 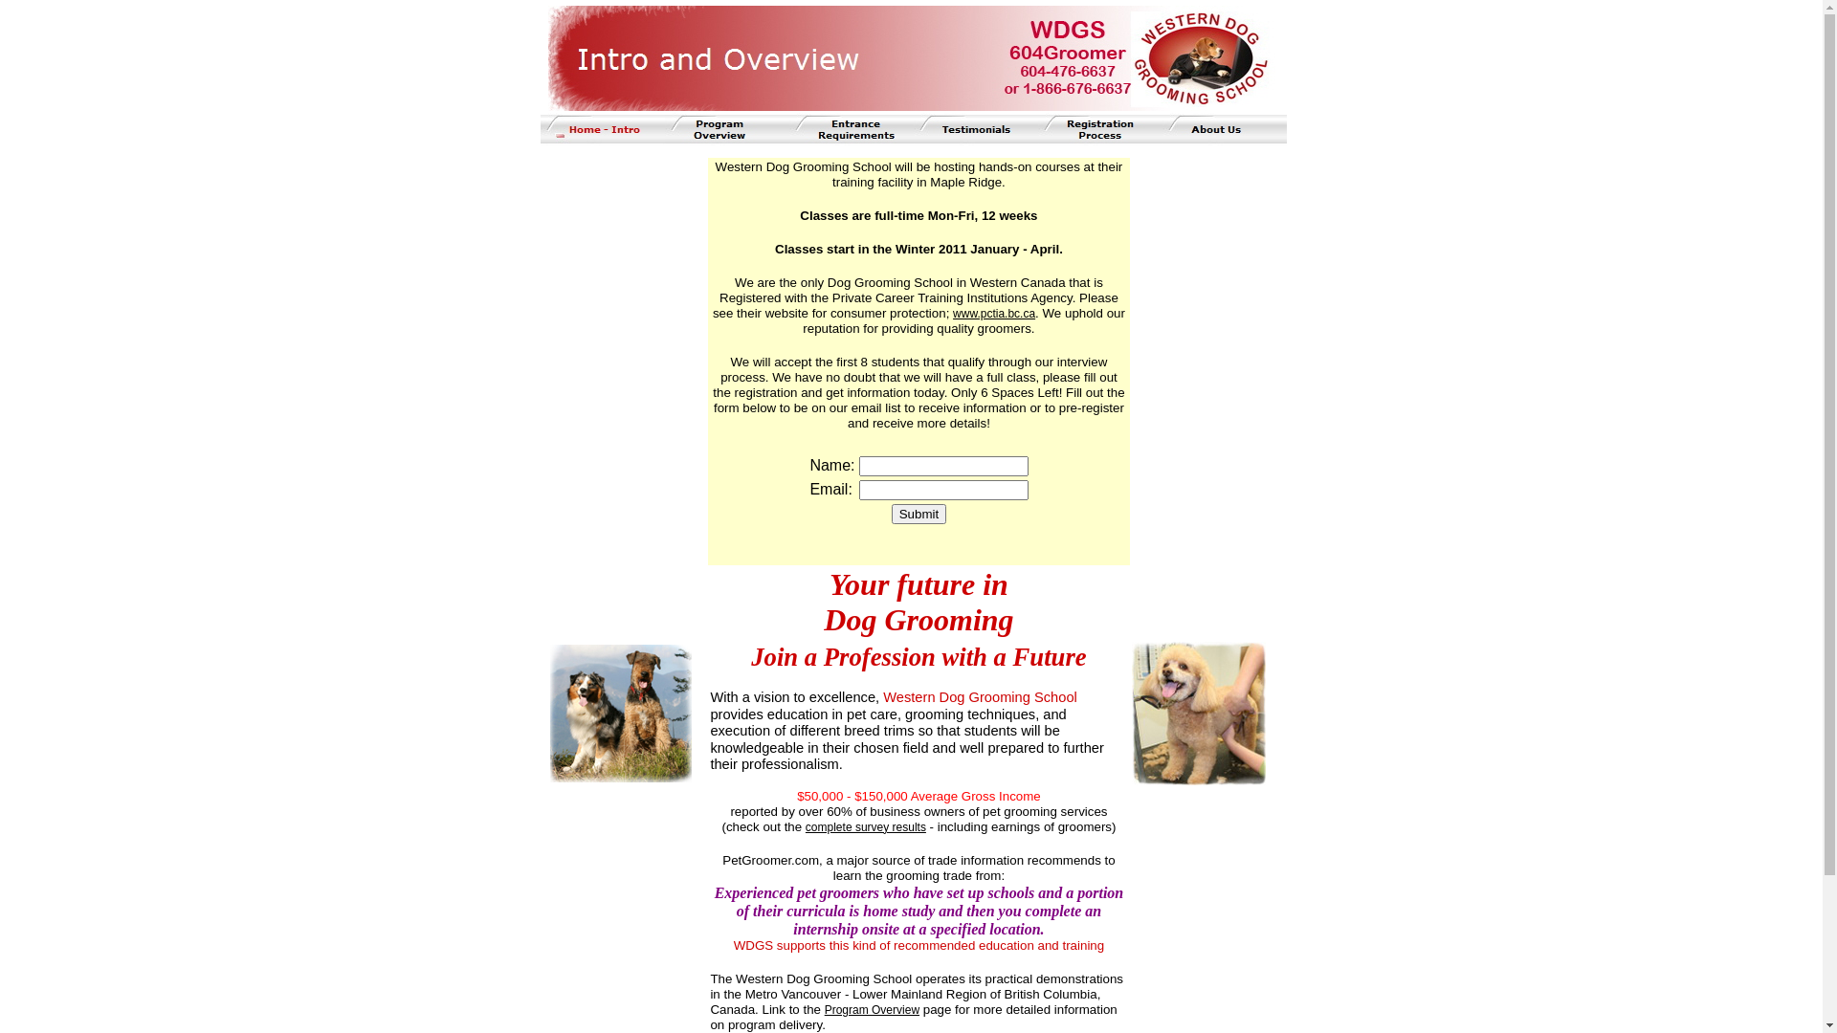 I want to click on Program
Overview, so click(x=726, y=129).